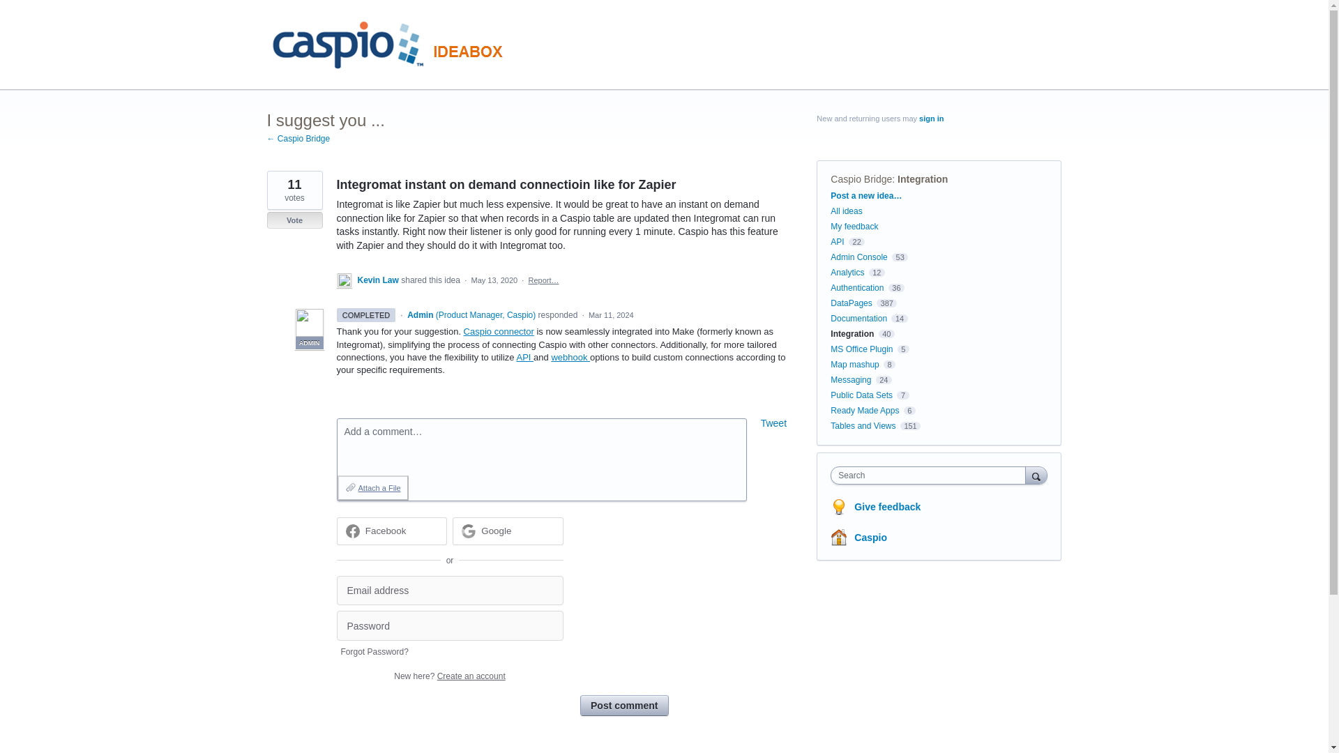  Describe the element at coordinates (391, 45) in the screenshot. I see `Caspio Bridge Ideabox` at that location.